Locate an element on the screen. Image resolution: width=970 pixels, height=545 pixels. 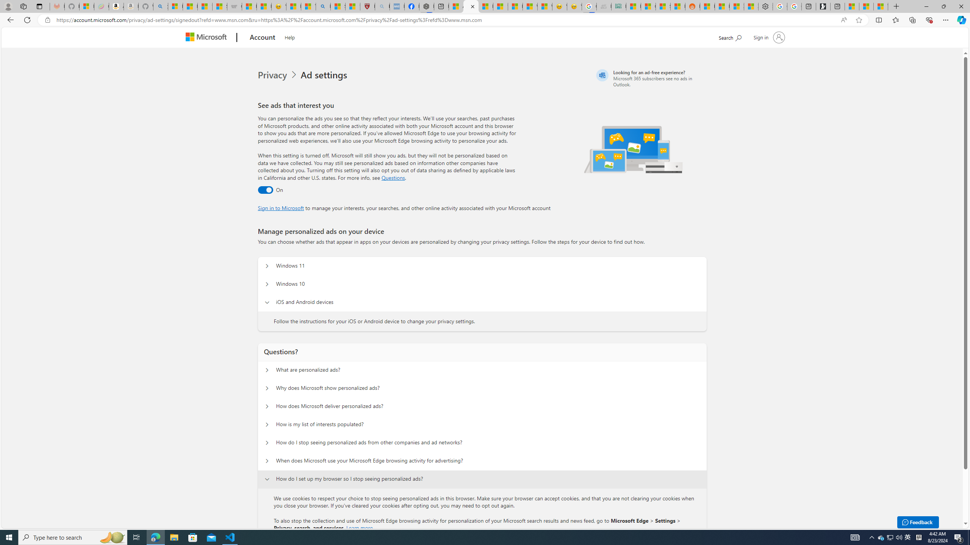
Microsoft is located at coordinates (208, 38).